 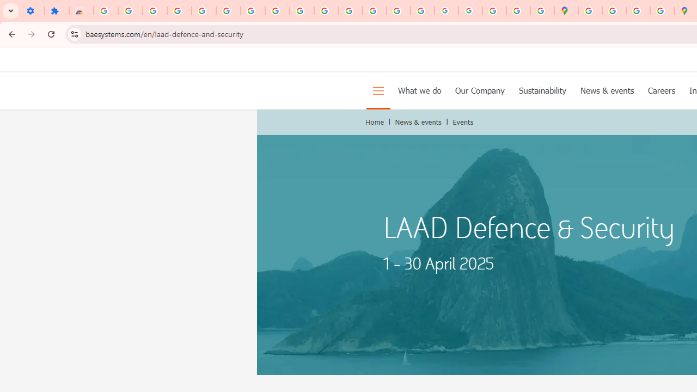 I want to click on Safety in Our Products - Google Safety Center, so click(x=662, y=11).